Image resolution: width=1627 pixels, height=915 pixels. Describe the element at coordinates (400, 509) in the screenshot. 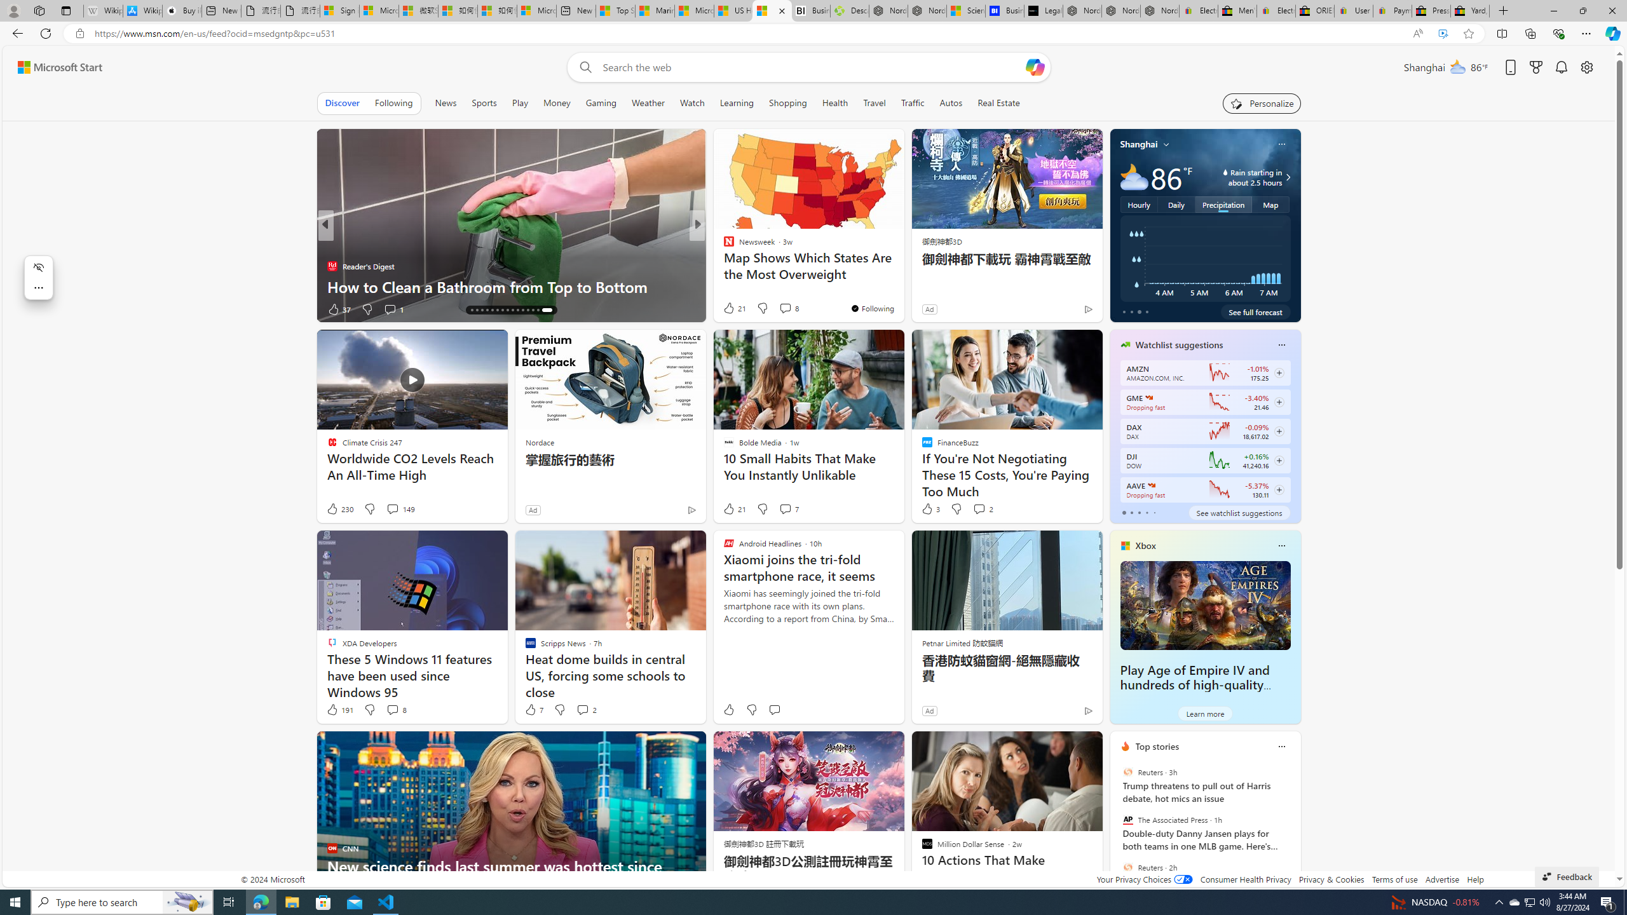

I see `View comments 149 Comment` at that location.